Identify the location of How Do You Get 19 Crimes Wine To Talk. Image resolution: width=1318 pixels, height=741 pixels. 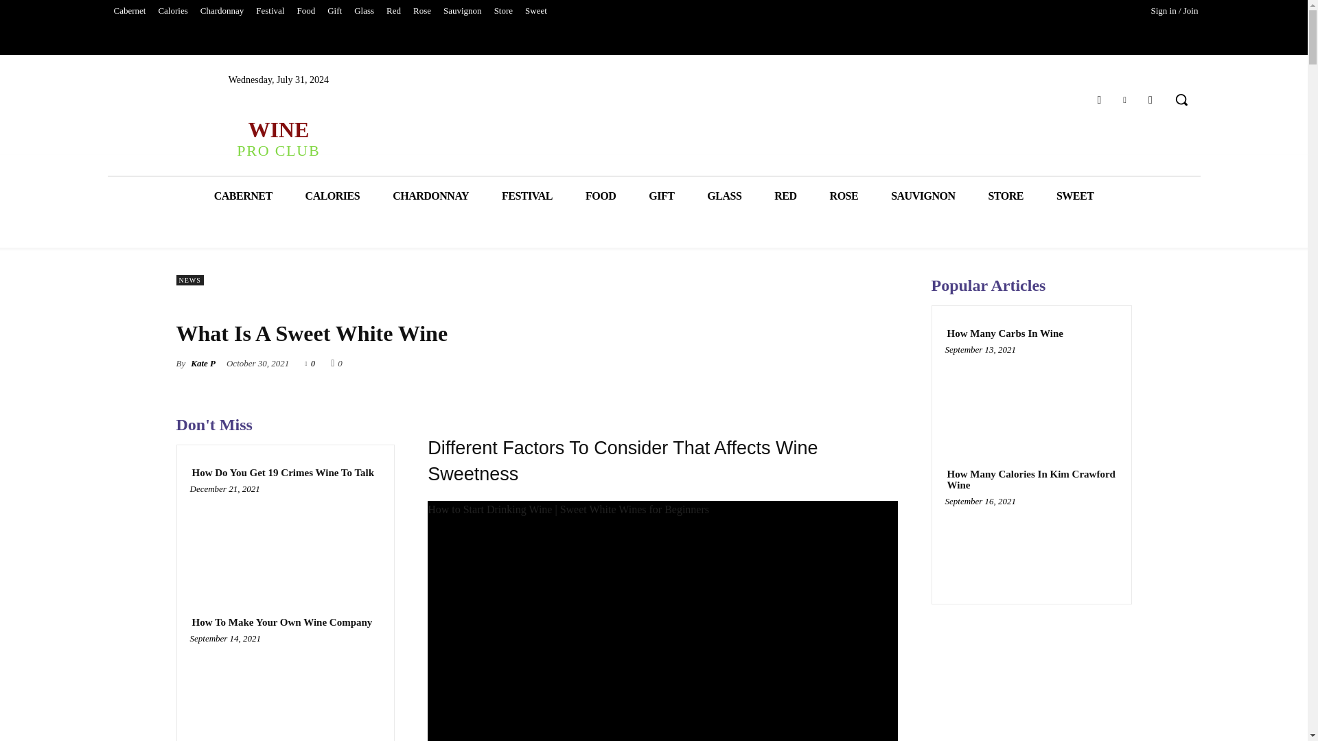
(285, 539).